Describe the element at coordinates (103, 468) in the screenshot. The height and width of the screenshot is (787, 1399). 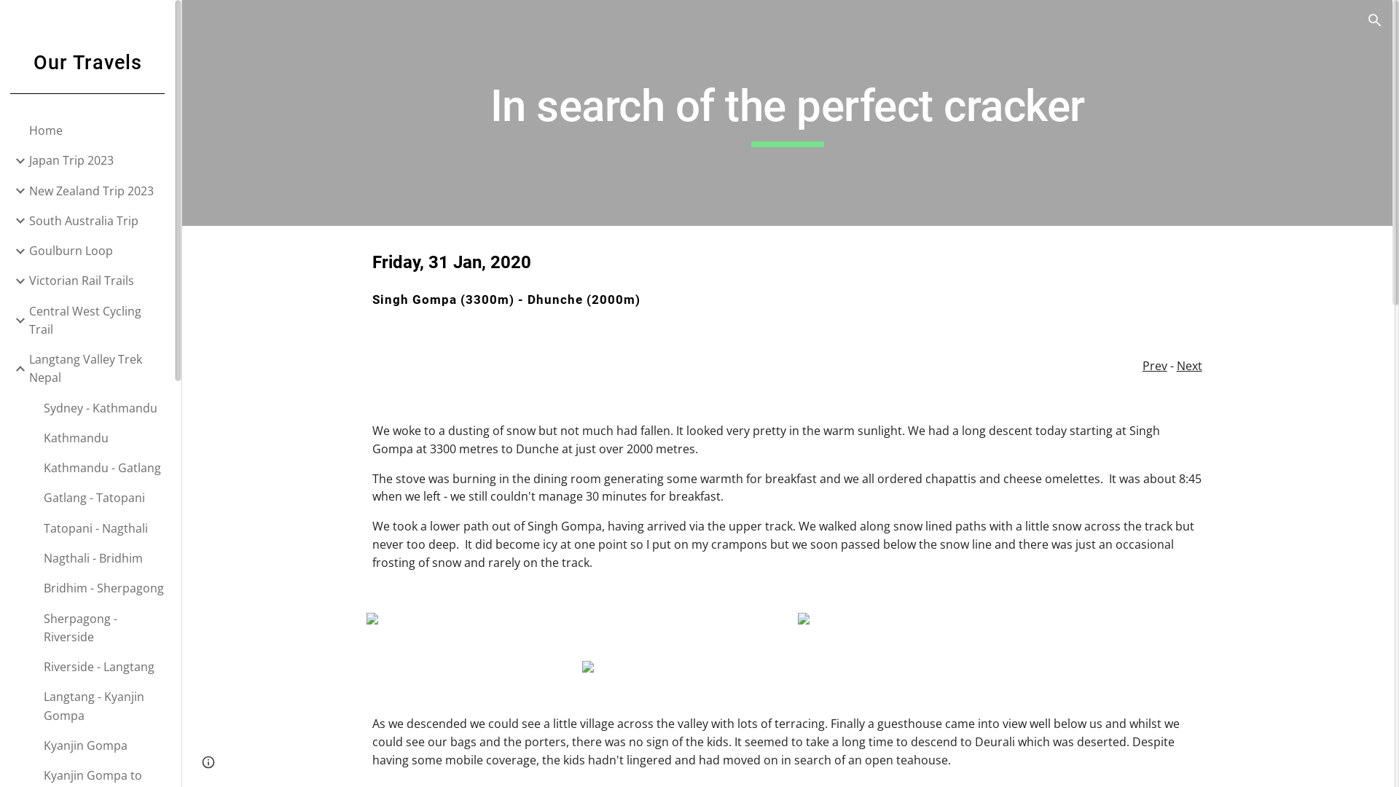
I see `Kathmandu - Gatlang` at that location.